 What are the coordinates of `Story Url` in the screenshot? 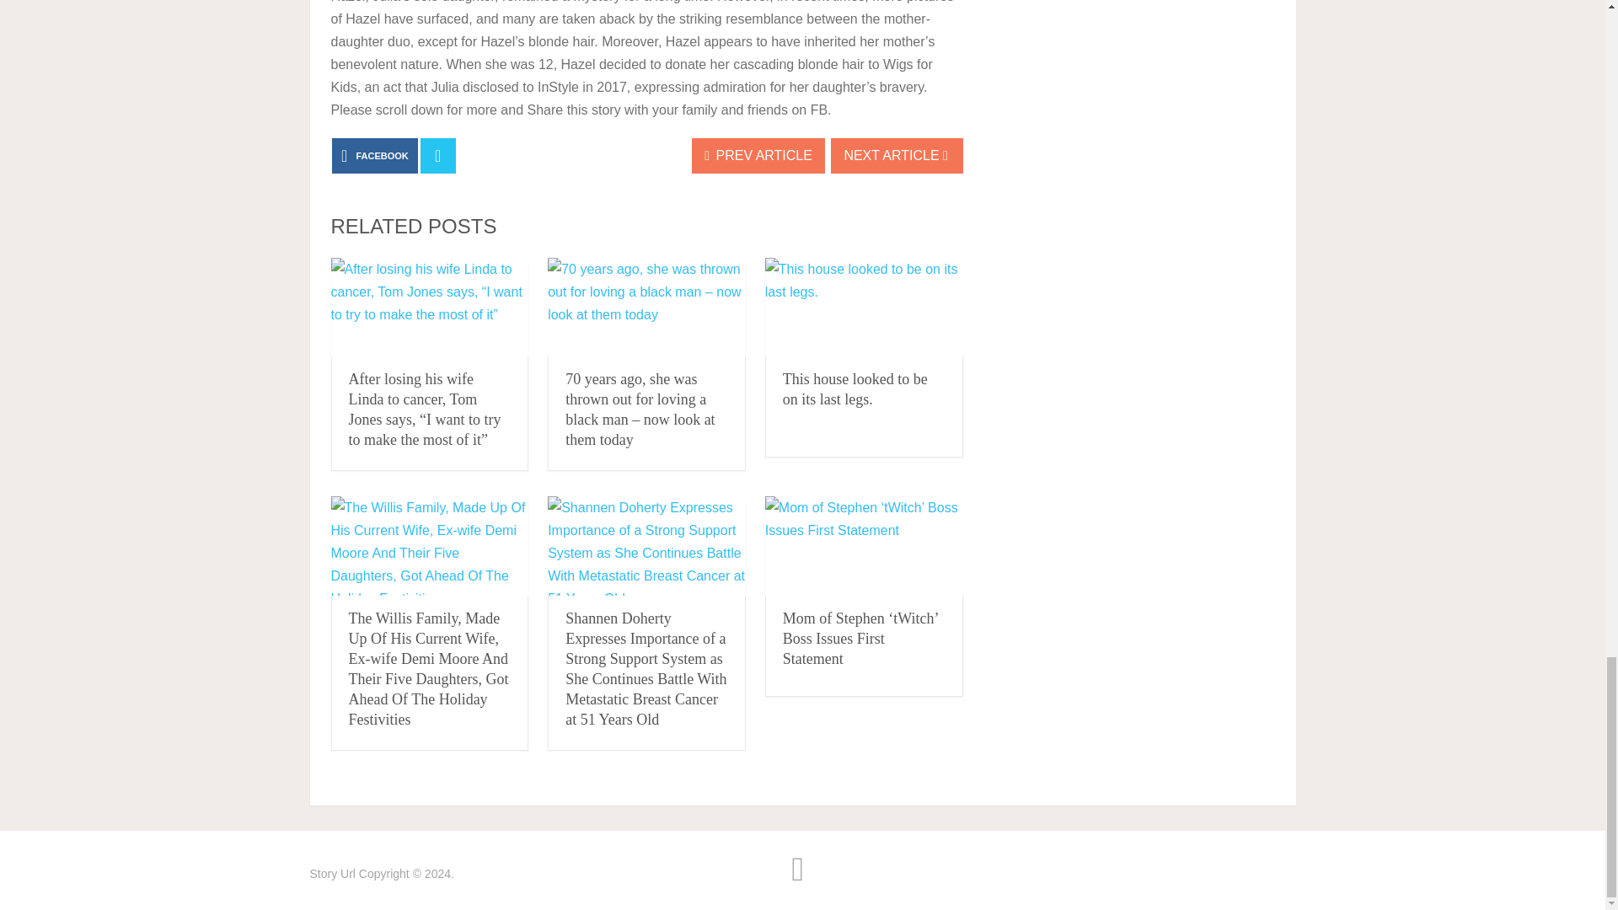 It's located at (333, 874).